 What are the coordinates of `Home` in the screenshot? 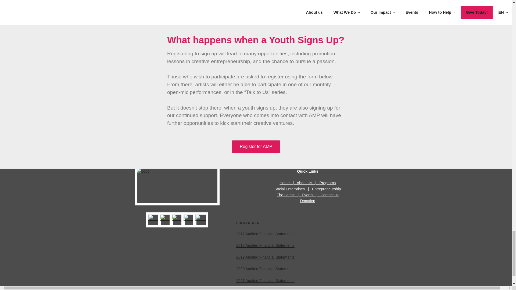 It's located at (284, 183).